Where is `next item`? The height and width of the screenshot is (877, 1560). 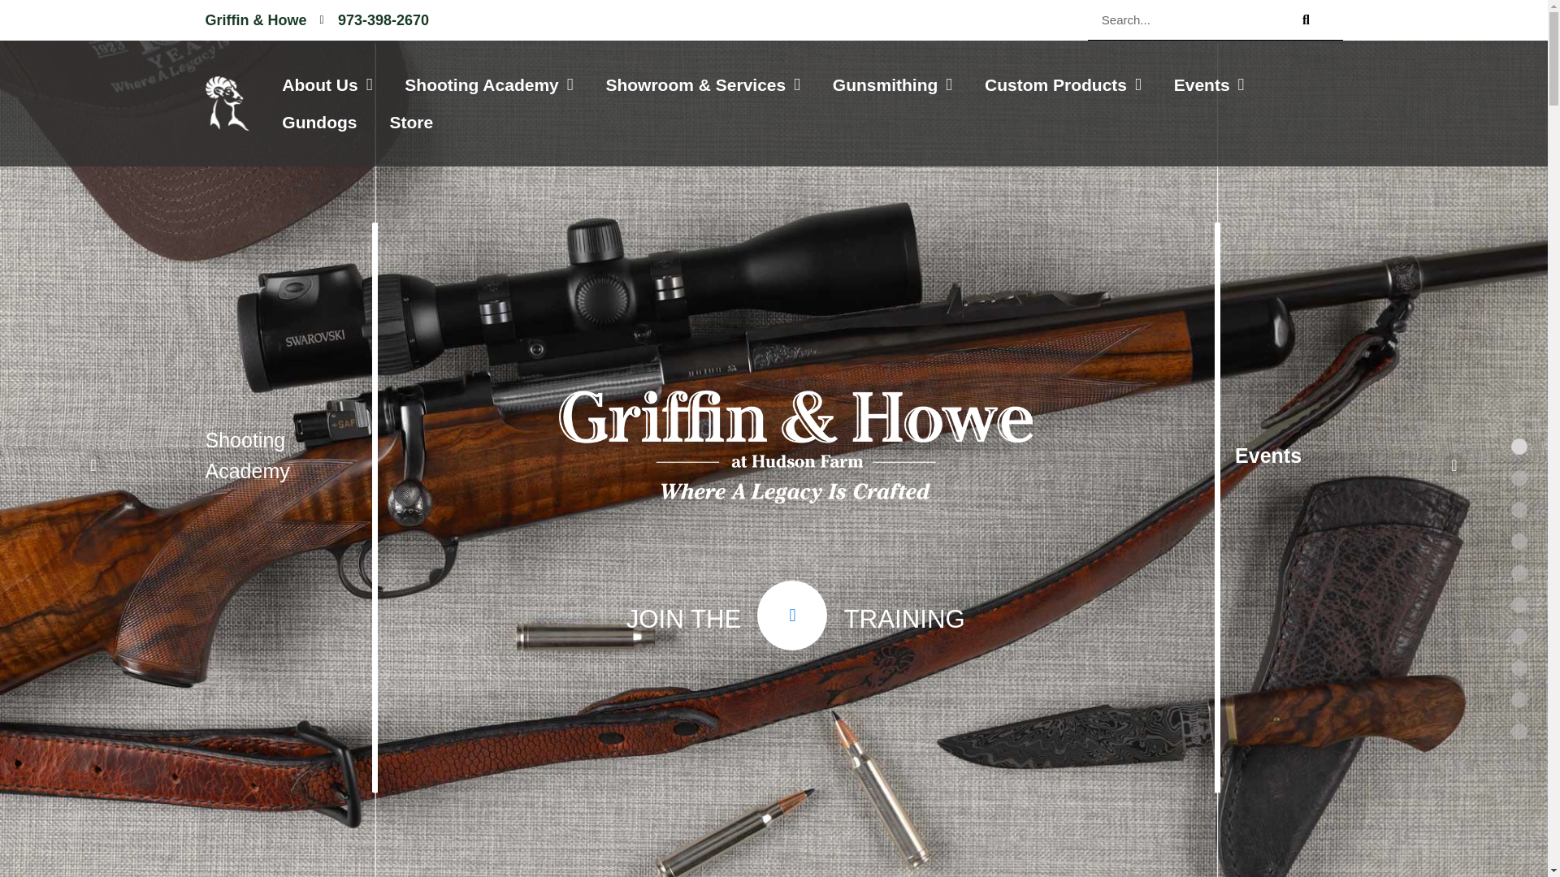
next item is located at coordinates (1454, 464).